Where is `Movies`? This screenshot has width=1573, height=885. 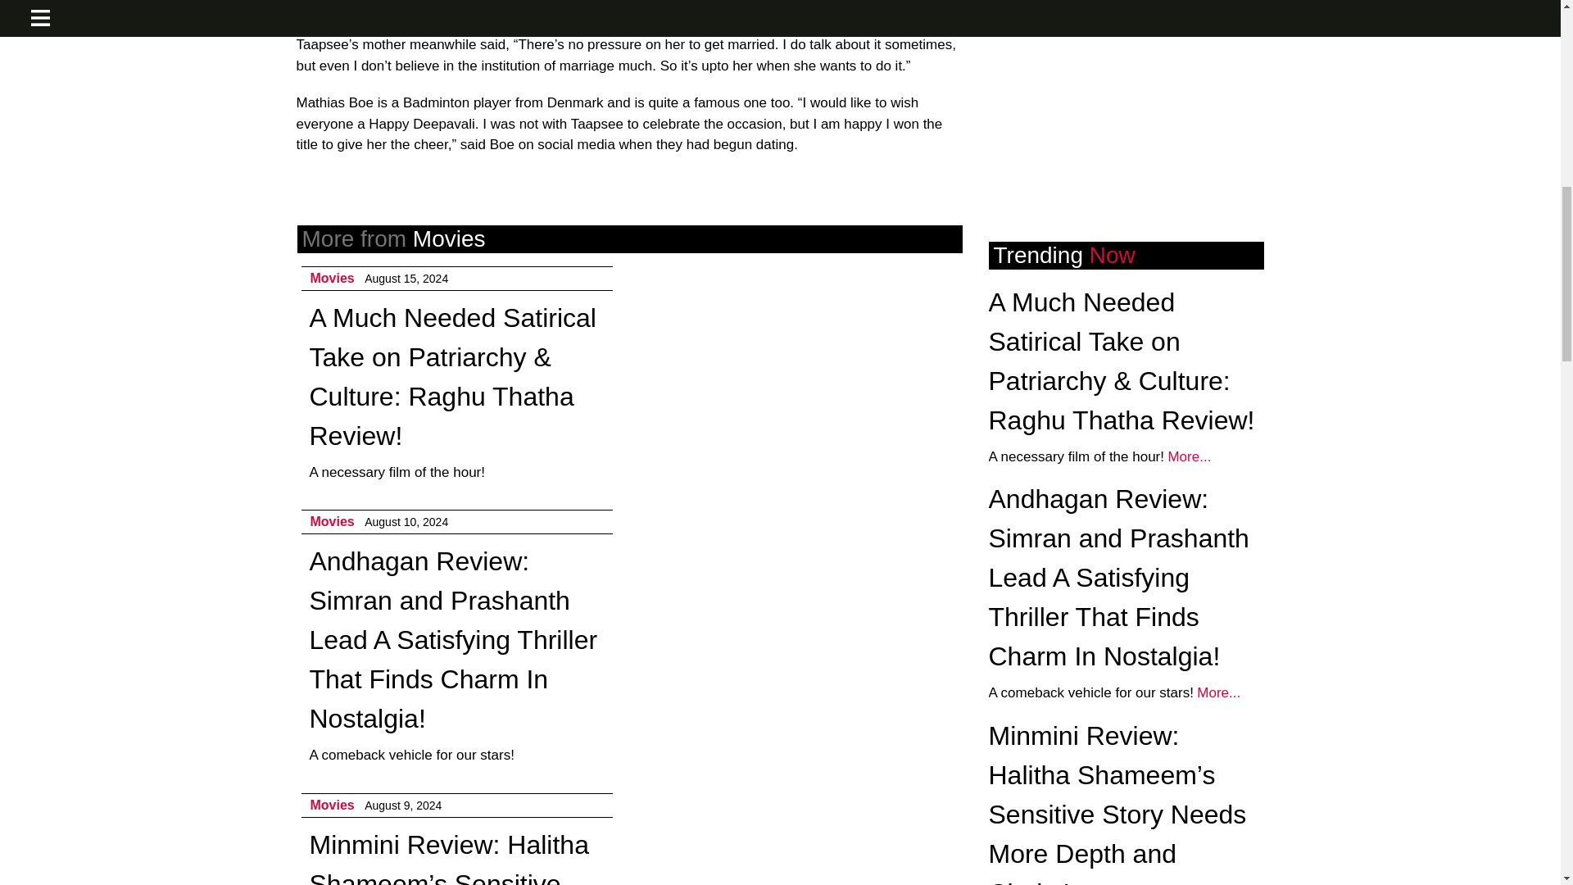
Movies is located at coordinates (332, 805).